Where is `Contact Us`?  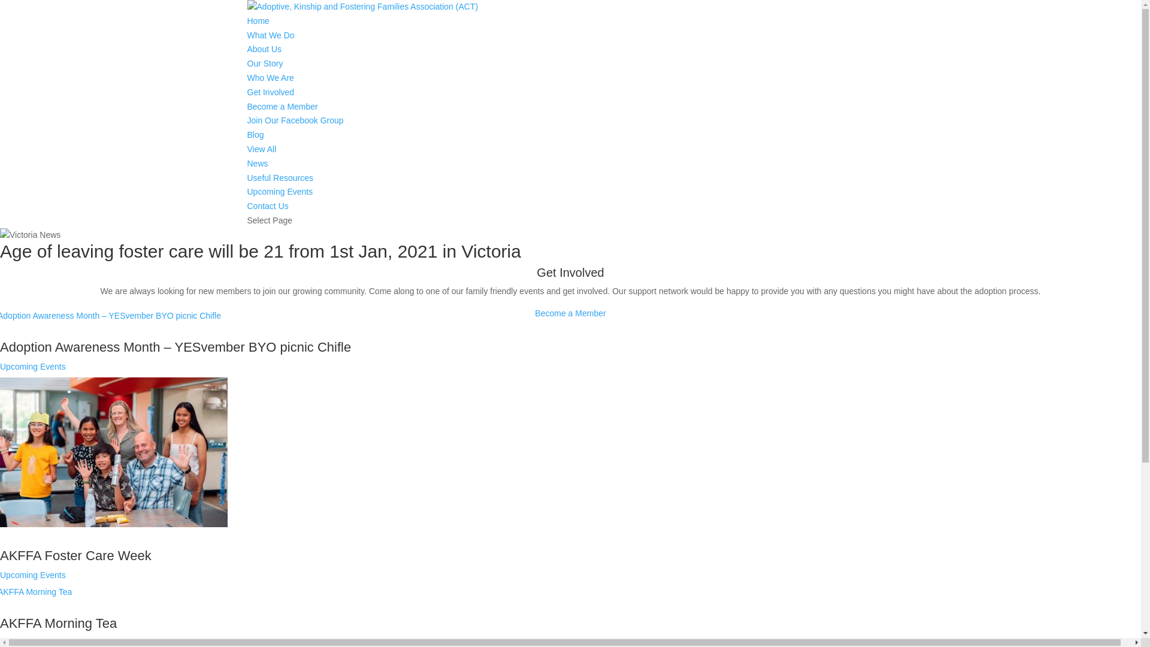
Contact Us is located at coordinates (267, 206).